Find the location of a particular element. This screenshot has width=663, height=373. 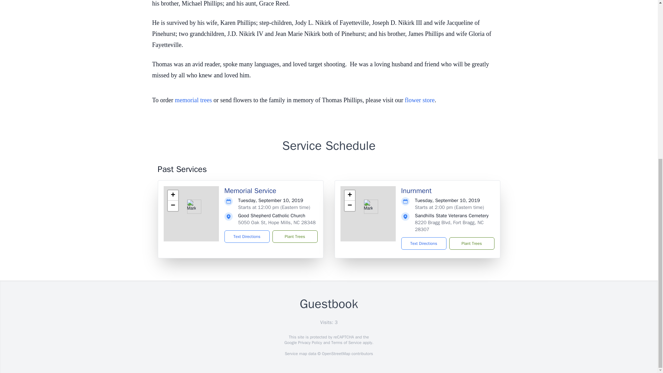

Plant Trees is located at coordinates (295, 237).